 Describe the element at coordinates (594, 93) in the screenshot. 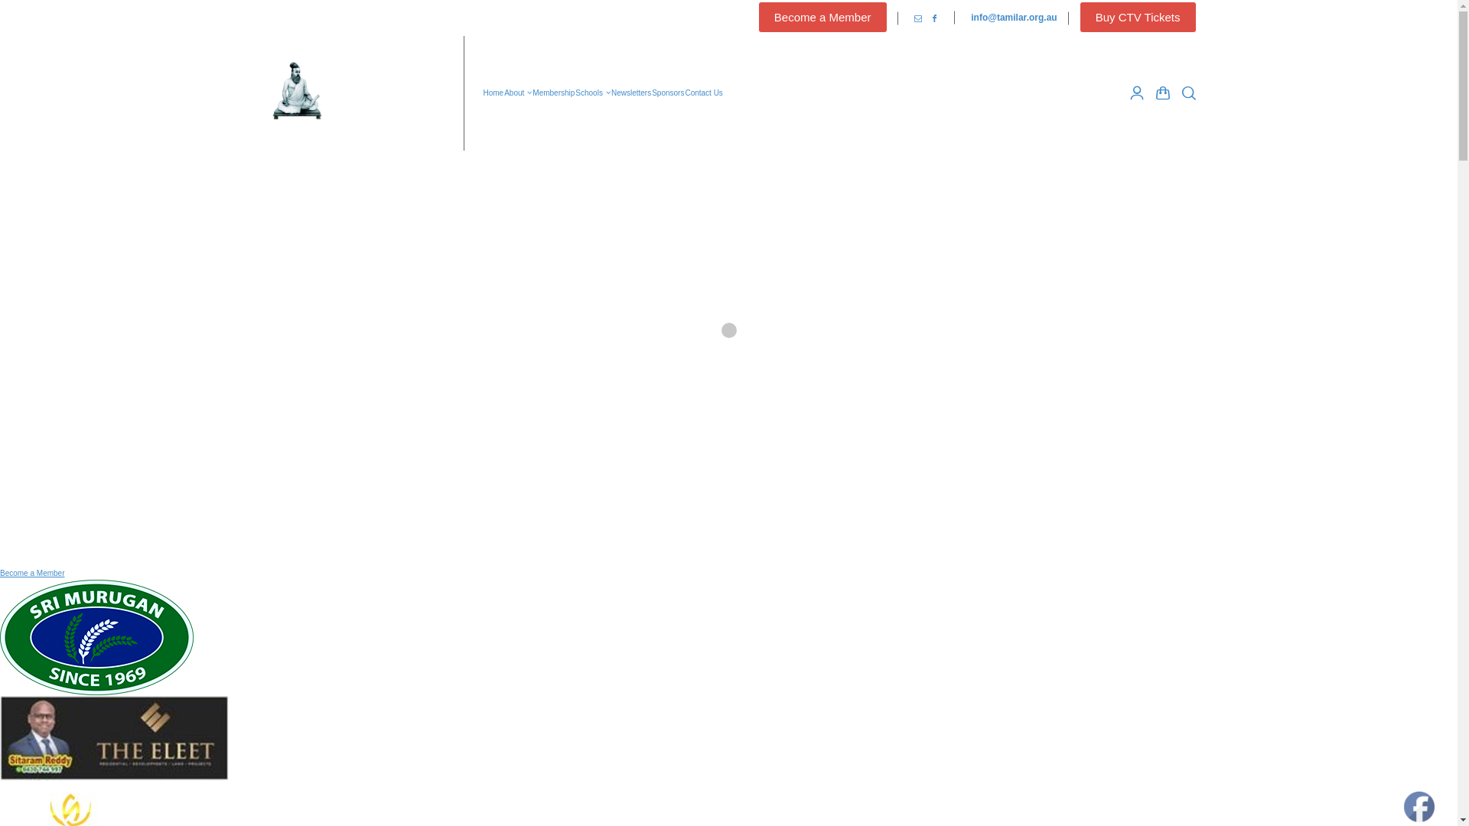

I see `Schools` at that location.